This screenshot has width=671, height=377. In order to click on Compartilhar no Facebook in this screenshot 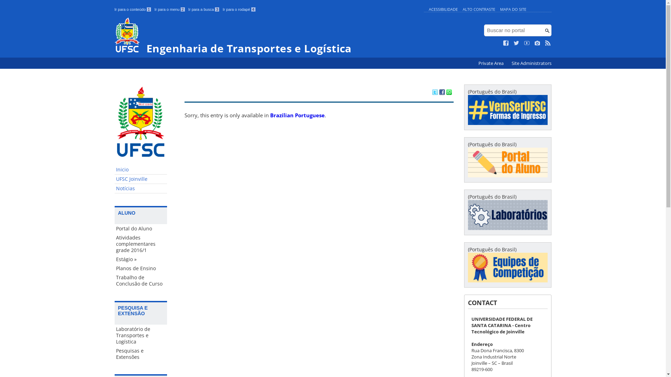, I will do `click(442, 93)`.